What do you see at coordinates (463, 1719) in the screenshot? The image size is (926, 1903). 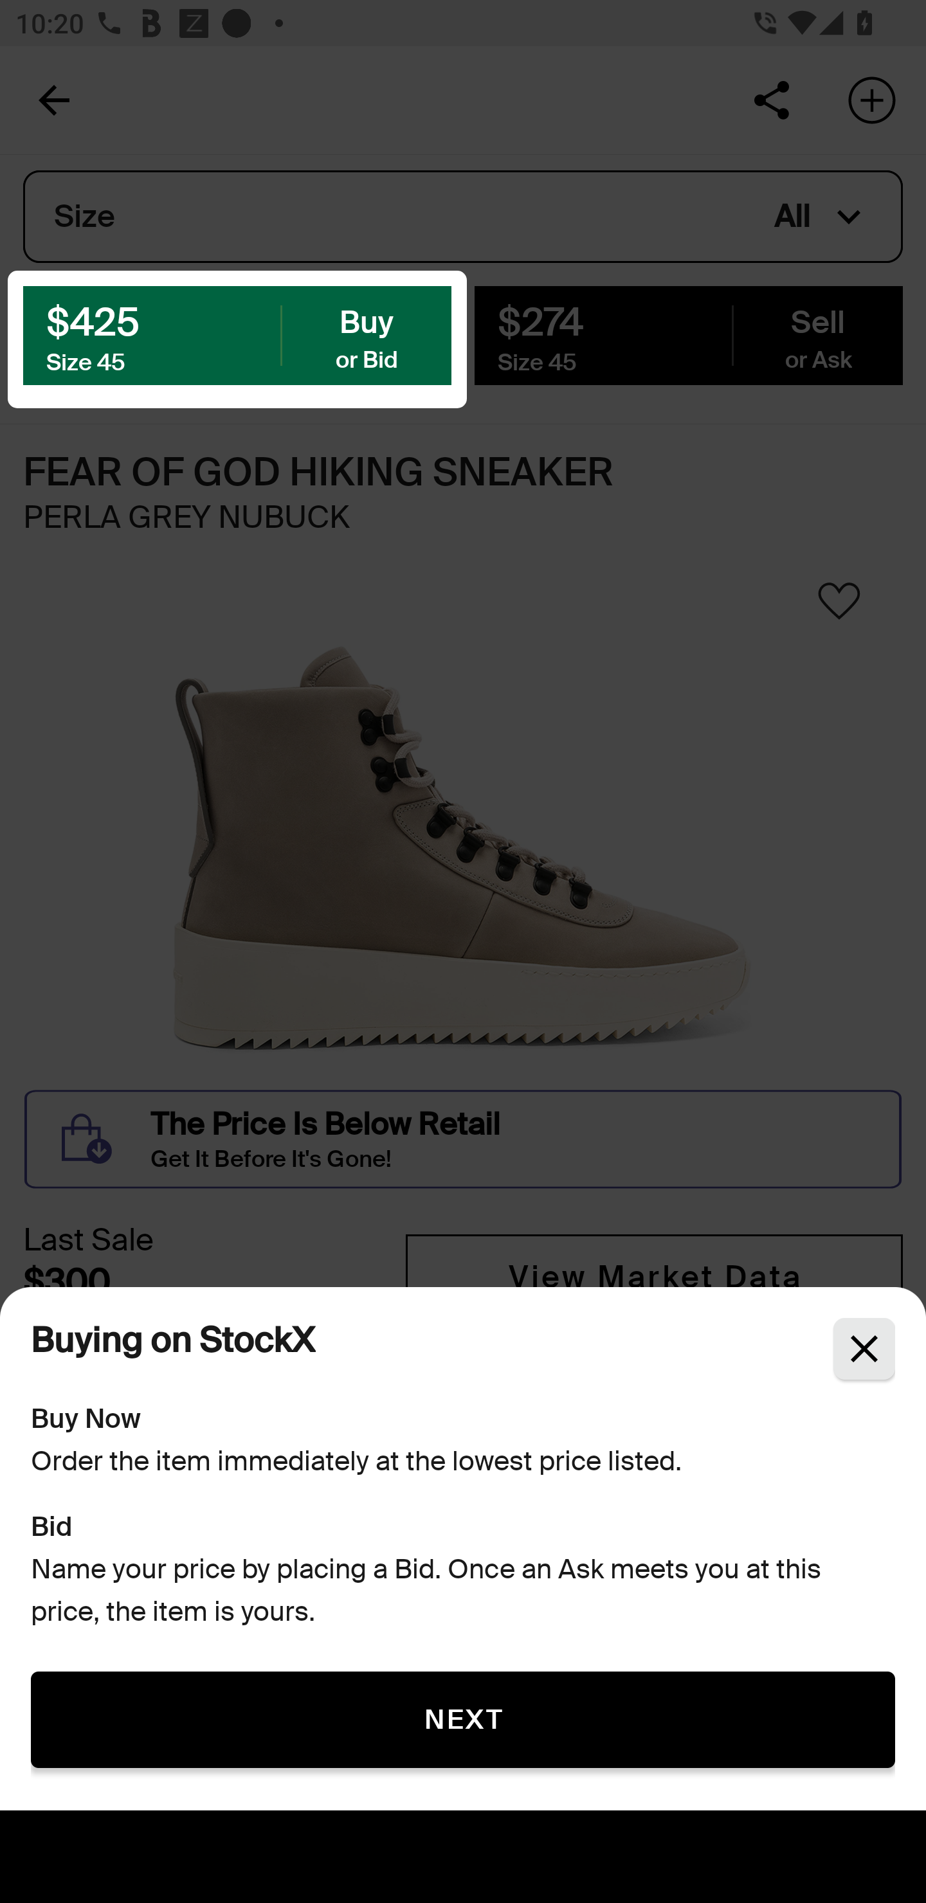 I see `NEXT` at bounding box center [463, 1719].